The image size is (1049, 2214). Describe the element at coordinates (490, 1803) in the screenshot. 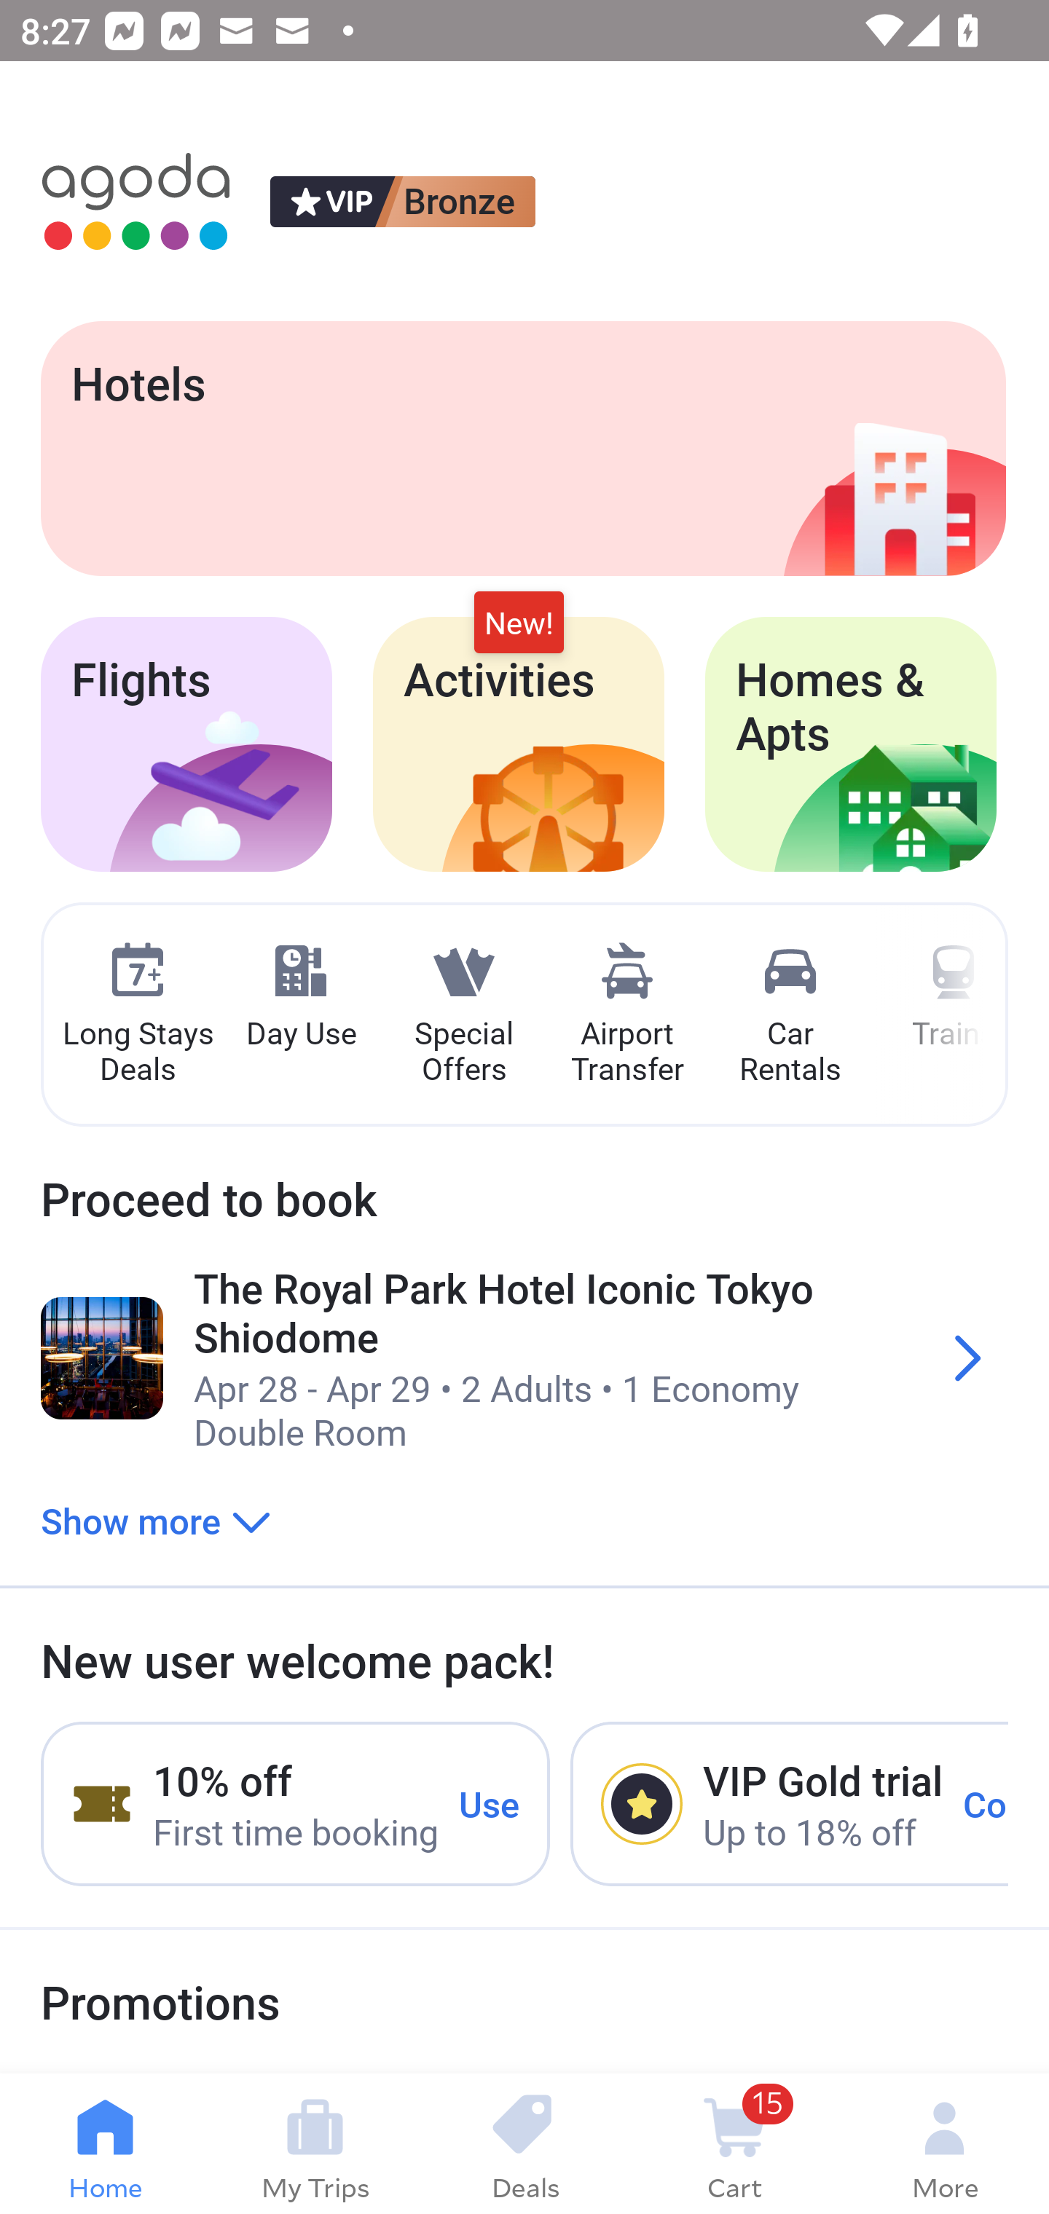

I see `Use` at that location.